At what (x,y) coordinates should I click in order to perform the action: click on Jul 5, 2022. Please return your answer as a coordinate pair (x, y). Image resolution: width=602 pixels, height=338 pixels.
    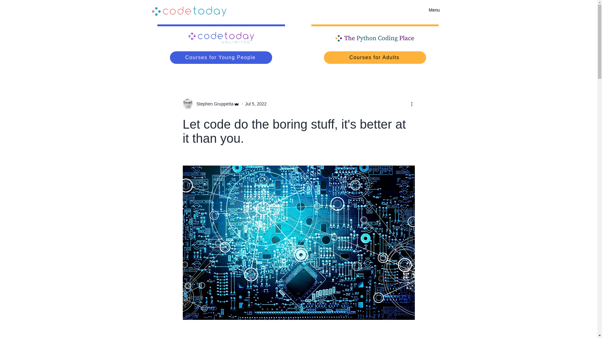
    Looking at the image, I should click on (256, 104).